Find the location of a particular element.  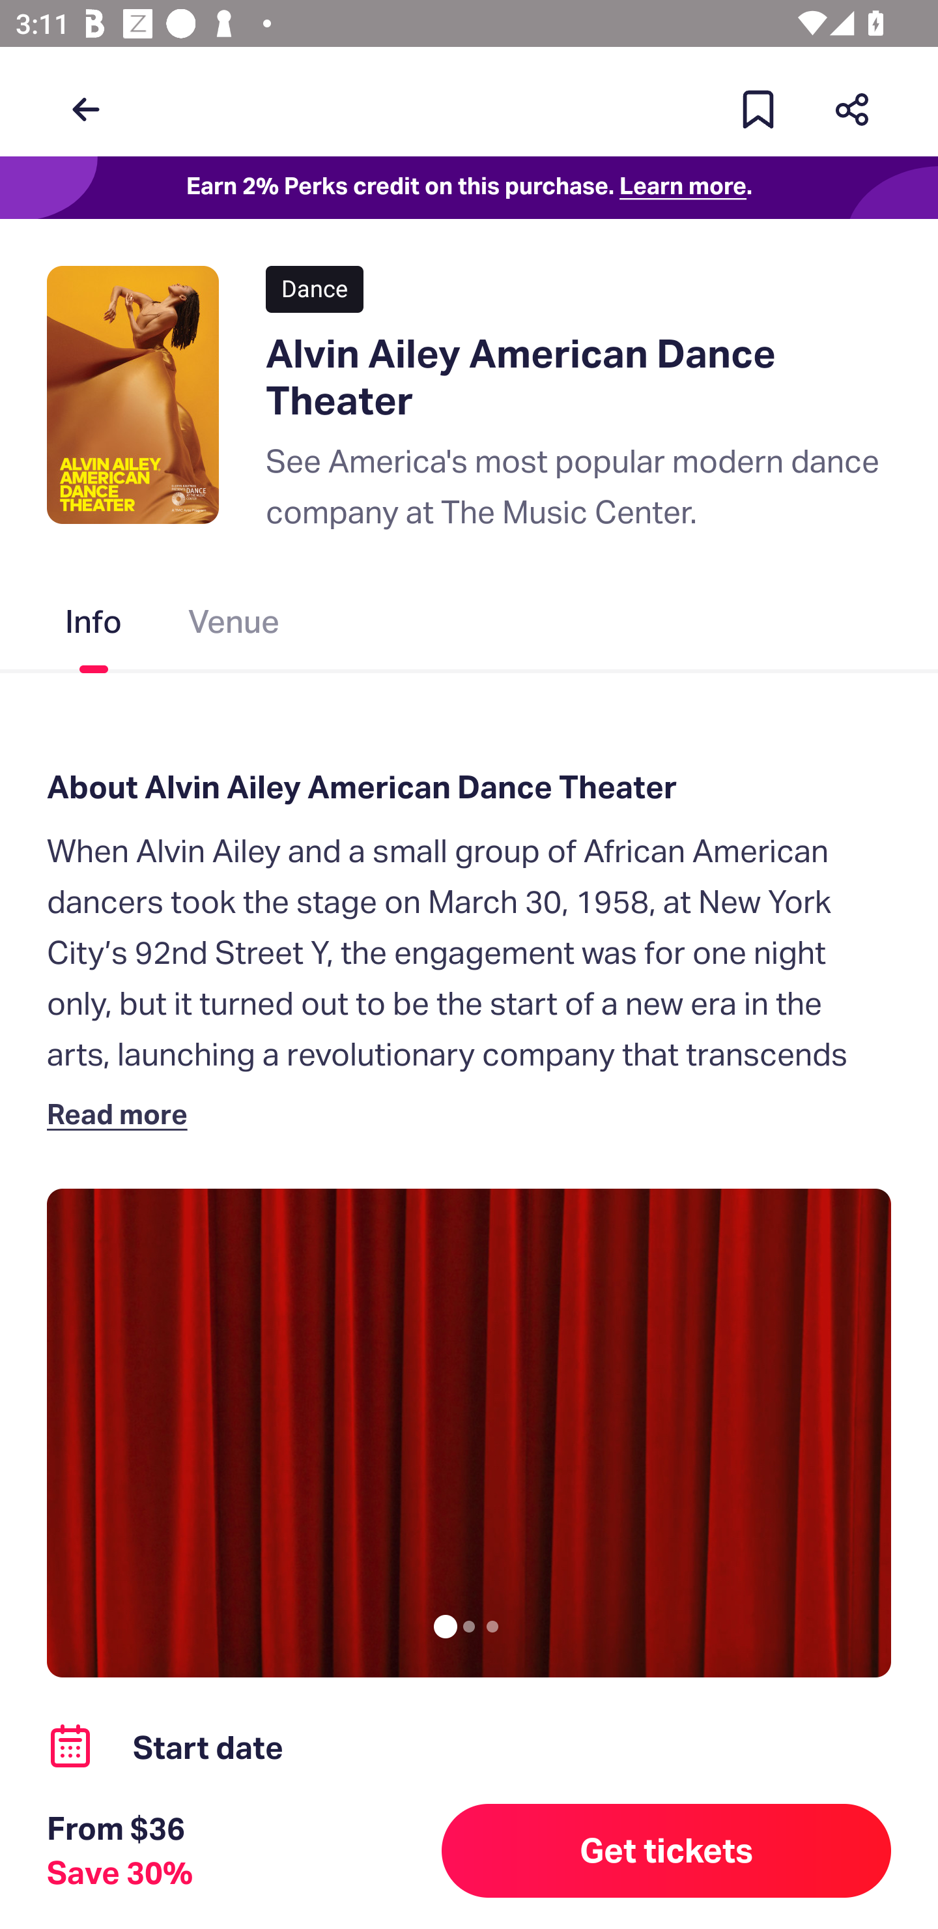

Earn 2% Perks credit on this purchase. Learn more. is located at coordinates (469, 188).